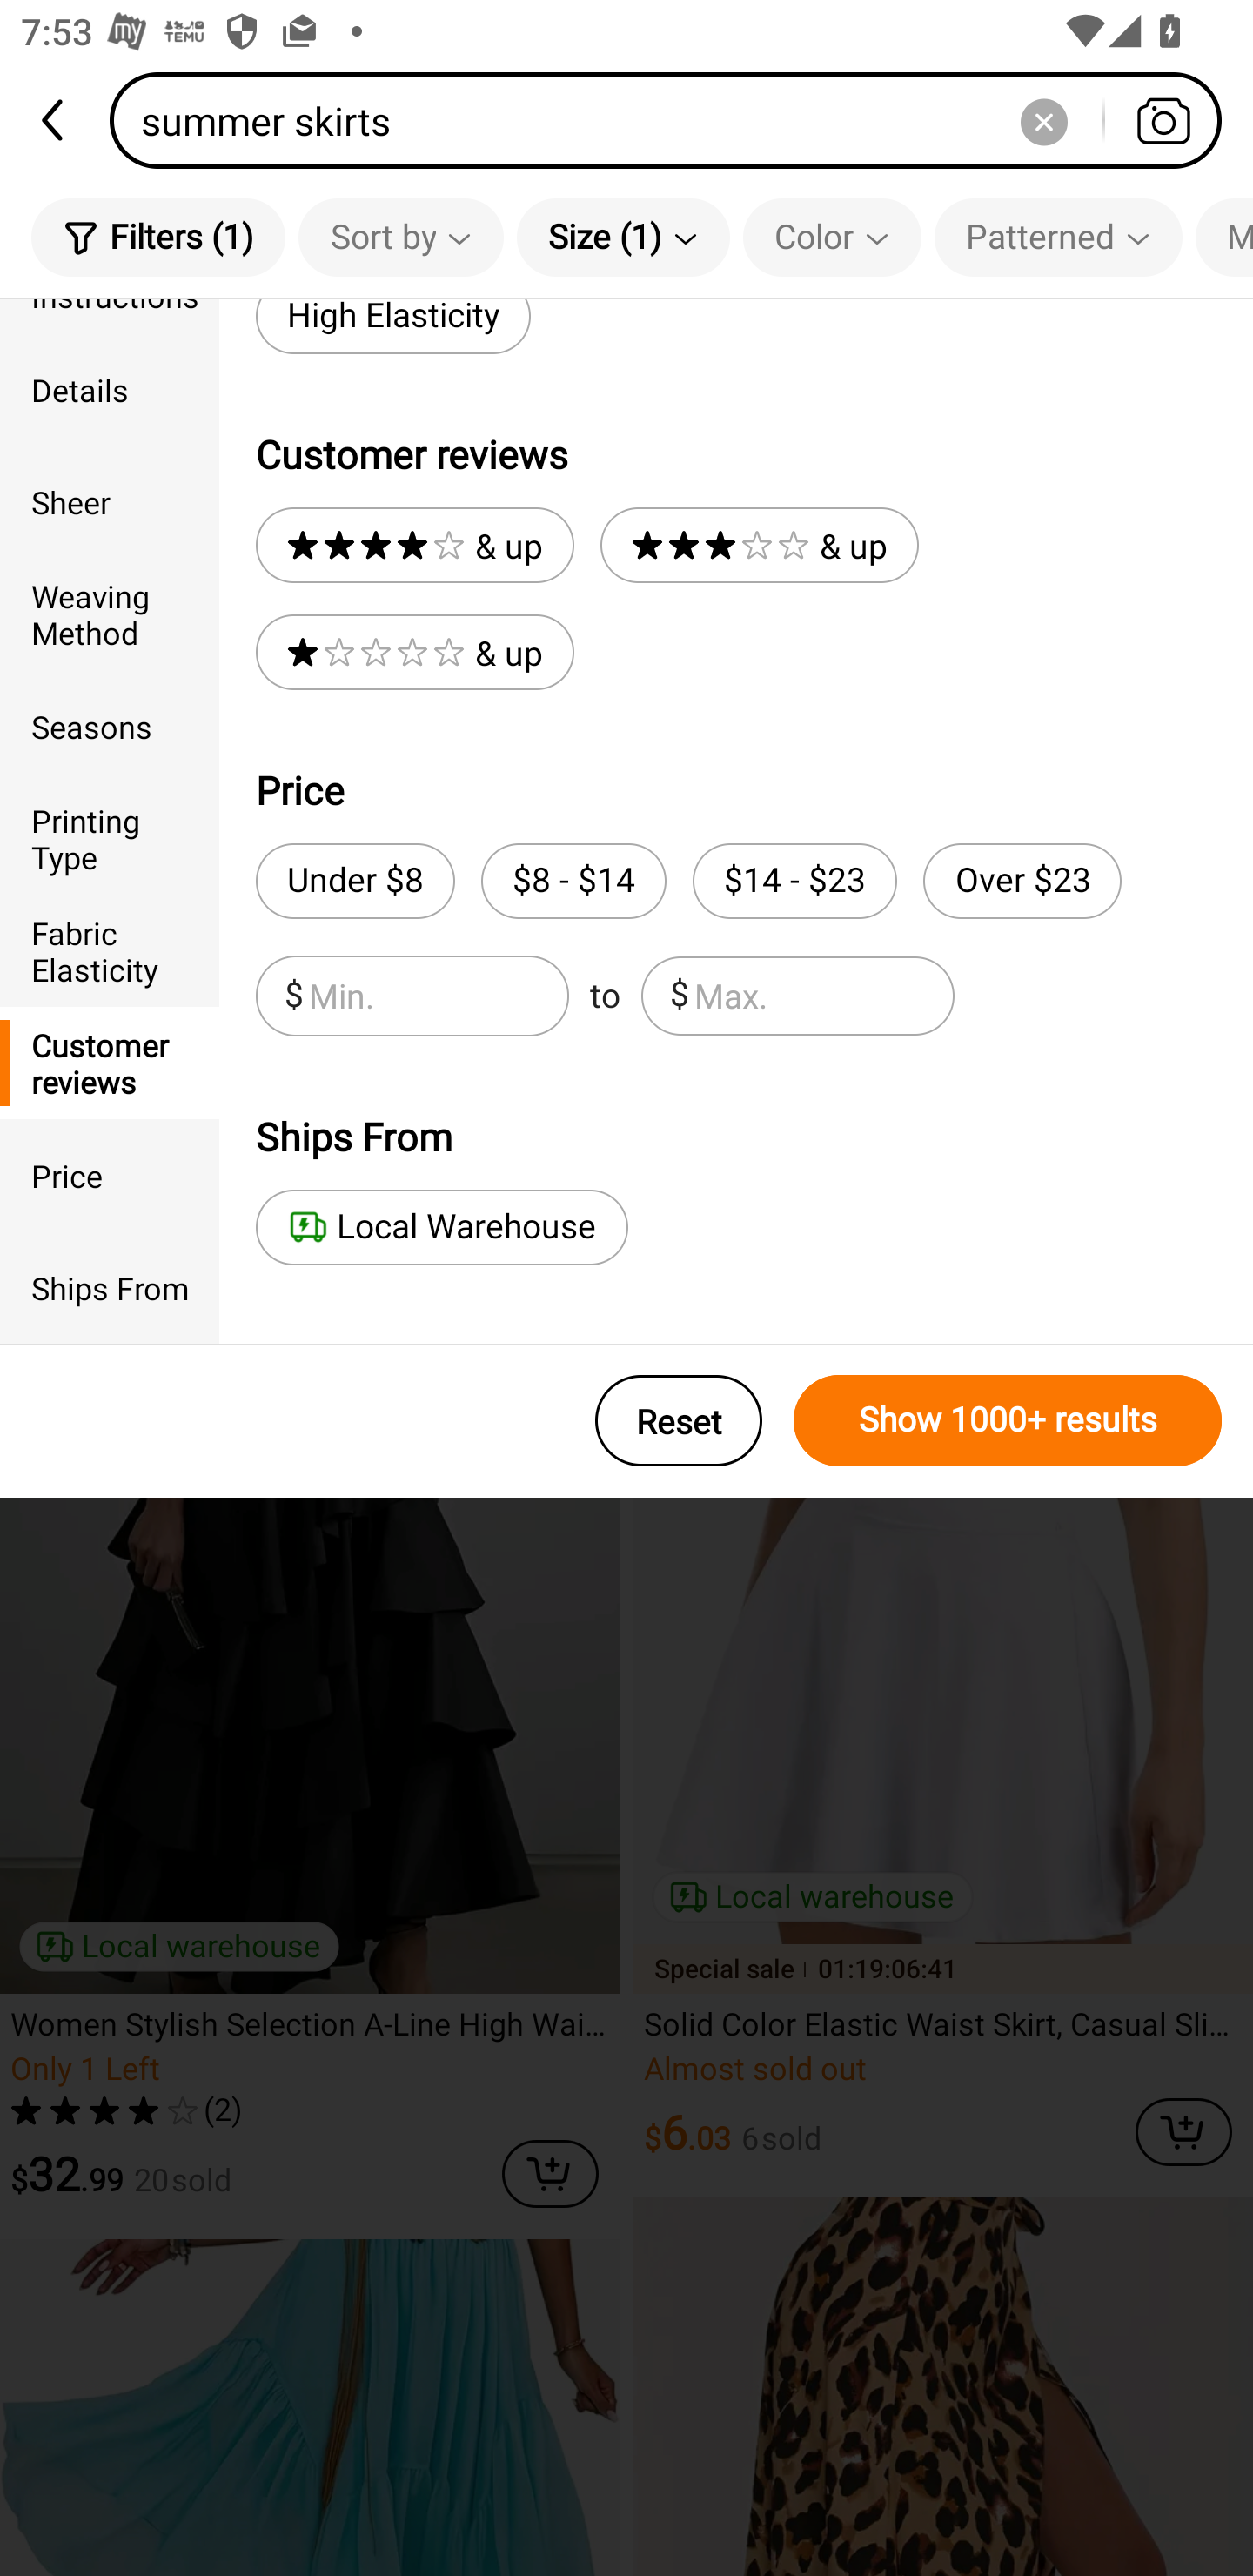 Image resolution: width=1253 pixels, height=2576 pixels. Describe the element at coordinates (795, 881) in the screenshot. I see `$14 - $23` at that location.